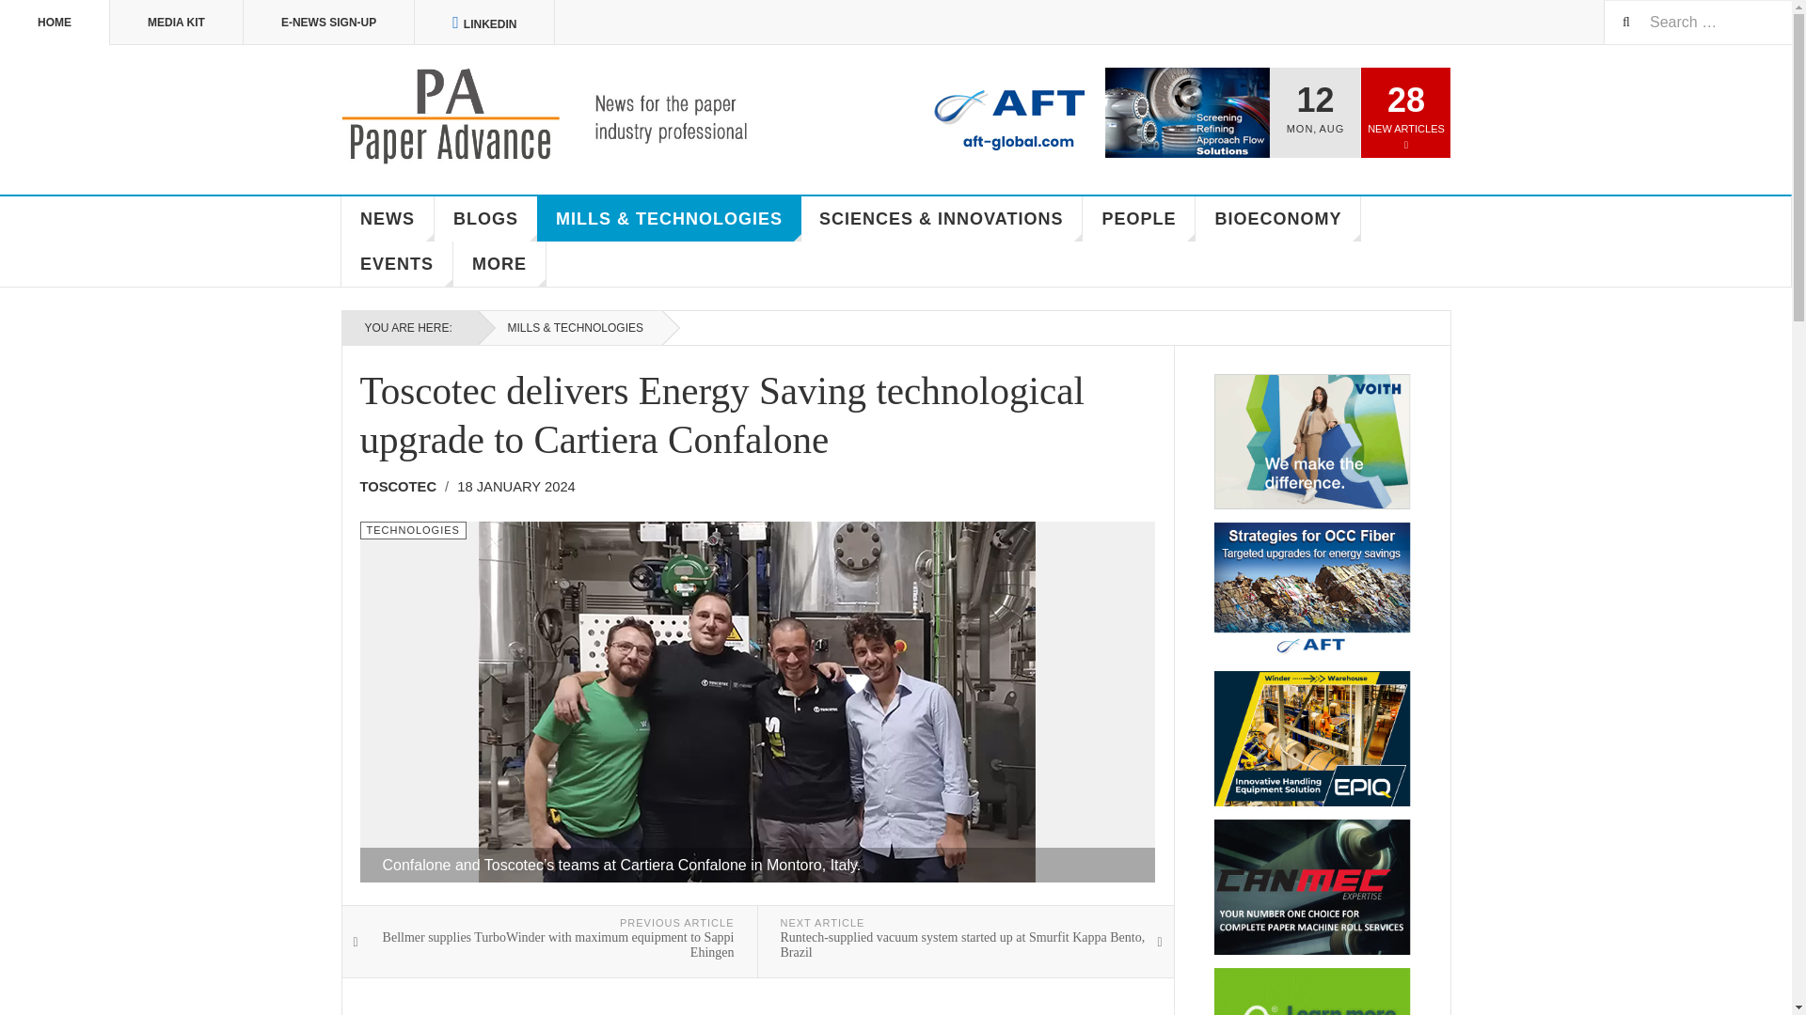  I want to click on HOME, so click(55, 23).